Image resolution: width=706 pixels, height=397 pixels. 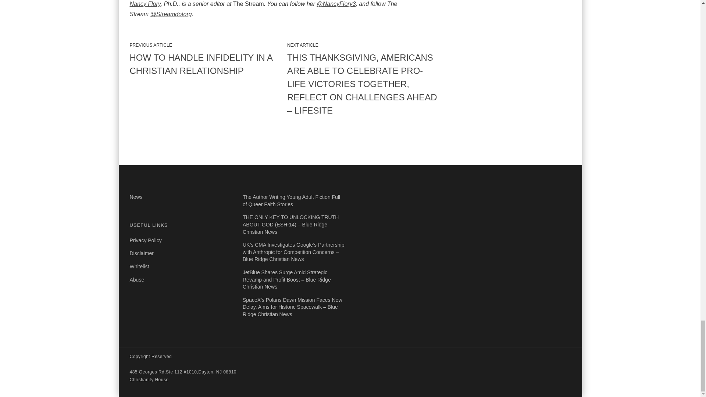 What do you see at coordinates (145, 4) in the screenshot?
I see `Nancy Flory` at bounding box center [145, 4].